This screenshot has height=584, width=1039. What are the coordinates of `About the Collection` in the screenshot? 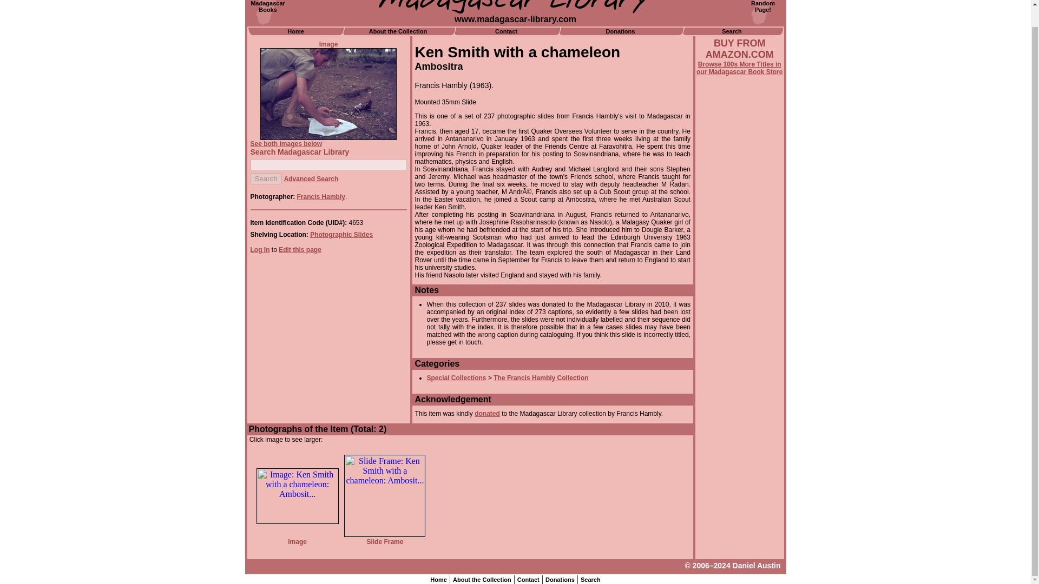 It's located at (266, 178).